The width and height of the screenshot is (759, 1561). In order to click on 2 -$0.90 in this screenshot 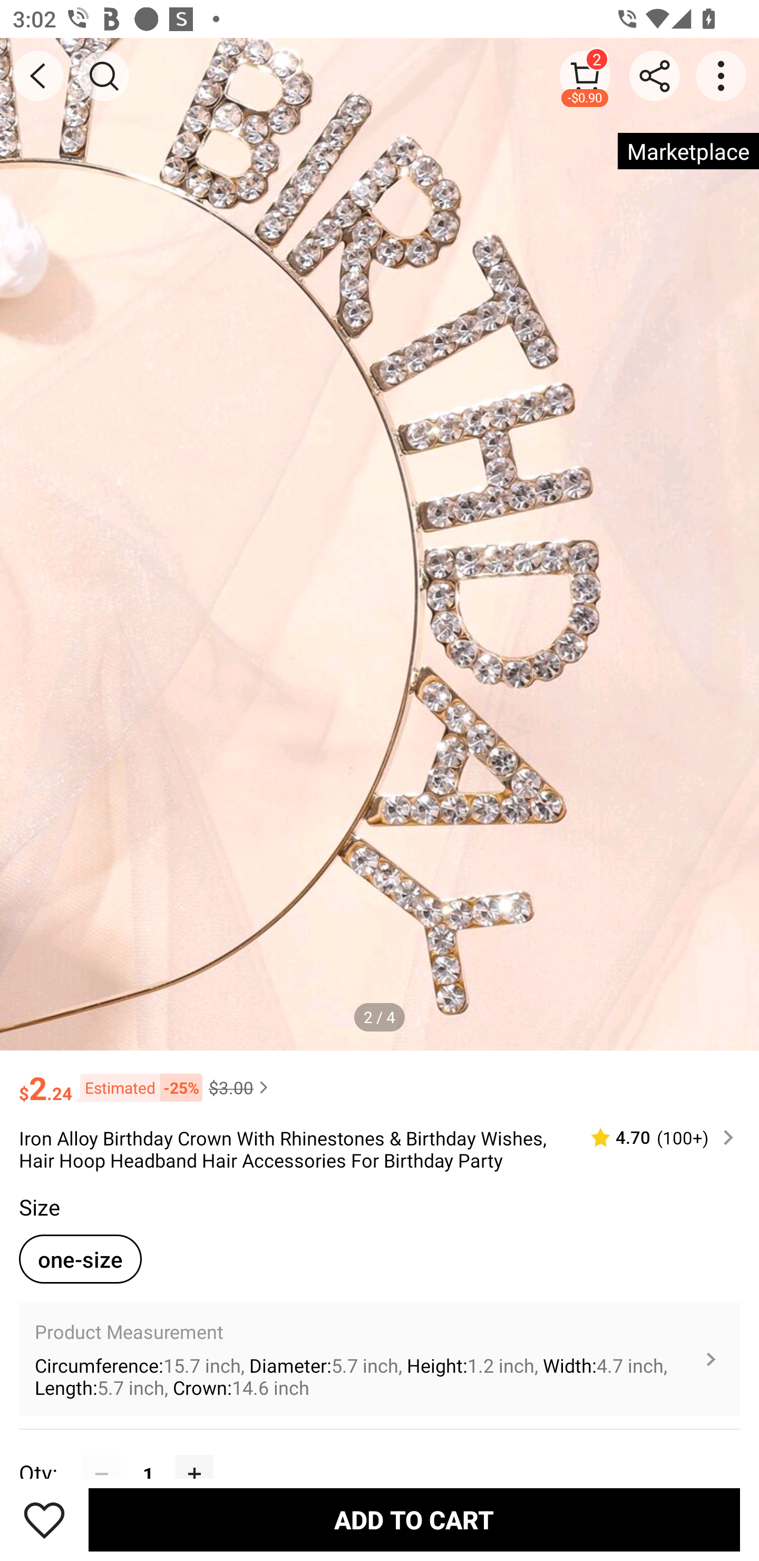, I will do `click(585, 75)`.